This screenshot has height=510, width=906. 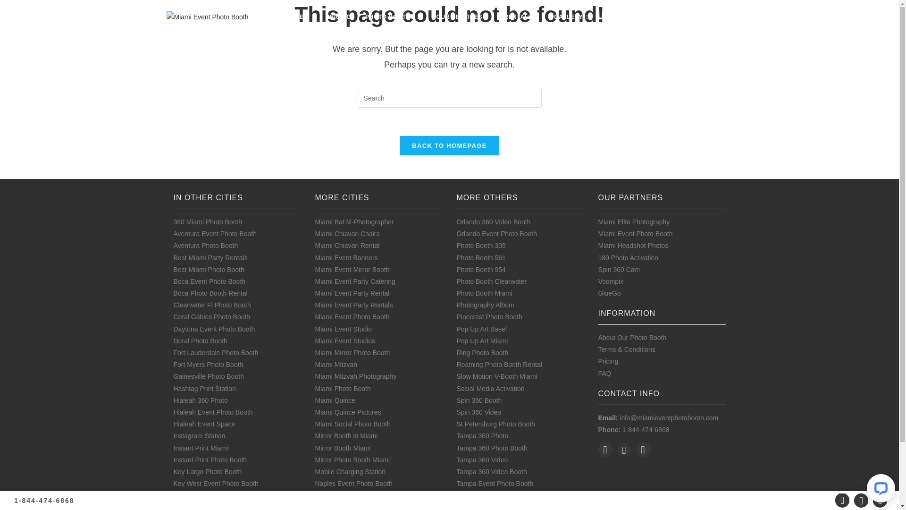 What do you see at coordinates (611, 281) in the screenshot?
I see `Voompix` at bounding box center [611, 281].